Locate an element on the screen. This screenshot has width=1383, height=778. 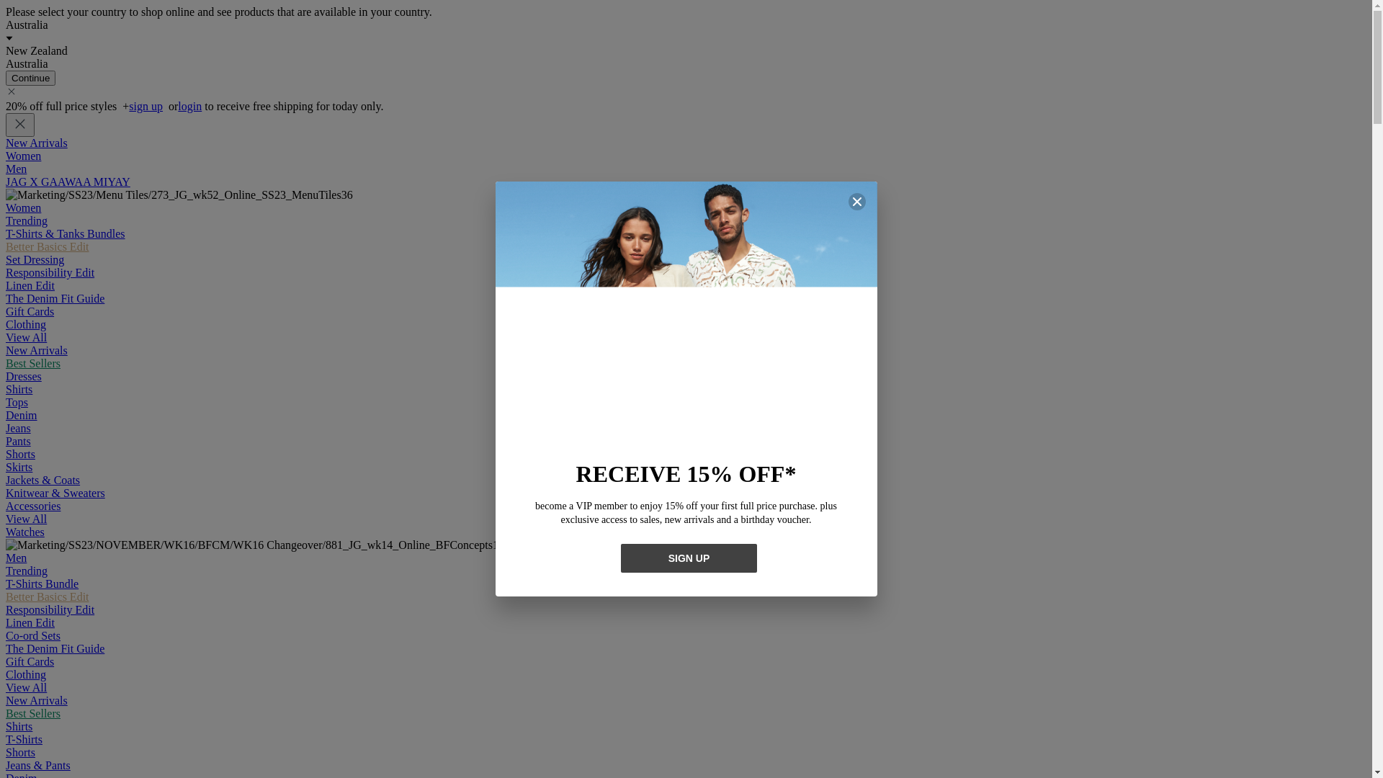
View All is located at coordinates (26, 519).